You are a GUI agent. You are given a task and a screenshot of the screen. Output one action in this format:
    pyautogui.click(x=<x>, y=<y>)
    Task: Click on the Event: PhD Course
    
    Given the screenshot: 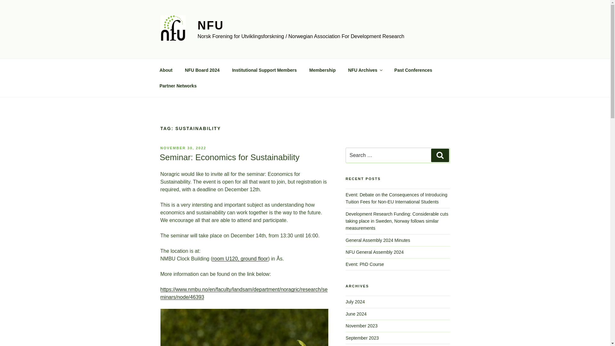 What is the action you would take?
    pyautogui.click(x=365, y=264)
    